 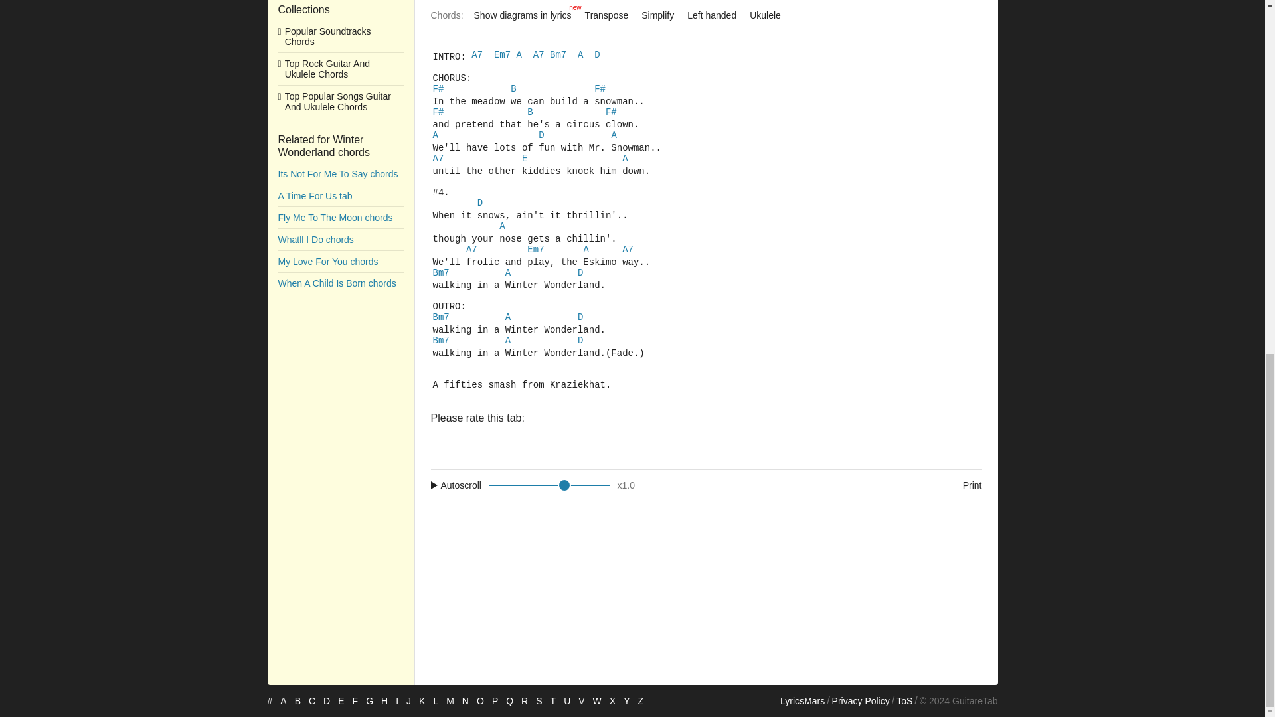 What do you see at coordinates (340, 84) in the screenshot?
I see `Its Not For Me To Say chords` at bounding box center [340, 84].